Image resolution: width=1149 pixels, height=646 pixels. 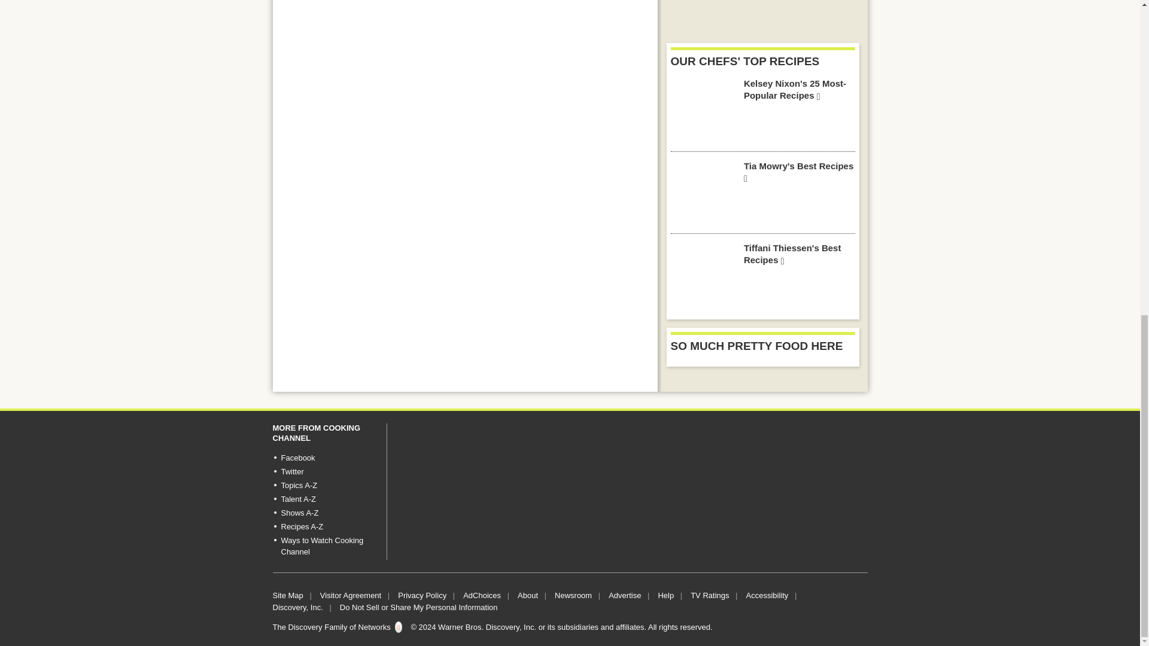 I want to click on Shows A-Z, so click(x=300, y=513).